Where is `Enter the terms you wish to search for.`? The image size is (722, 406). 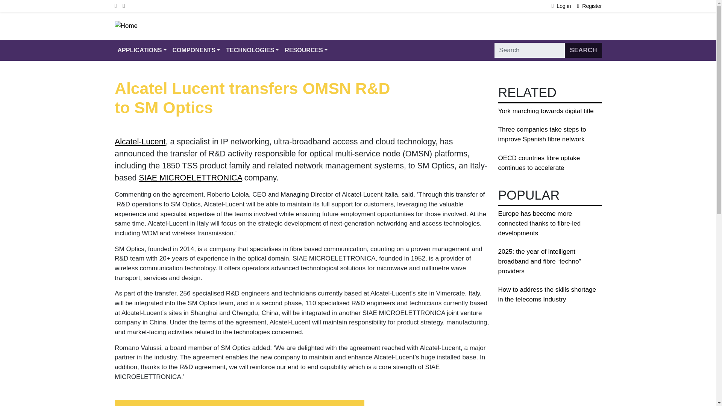
Enter the terms you wish to search for. is located at coordinates (529, 50).